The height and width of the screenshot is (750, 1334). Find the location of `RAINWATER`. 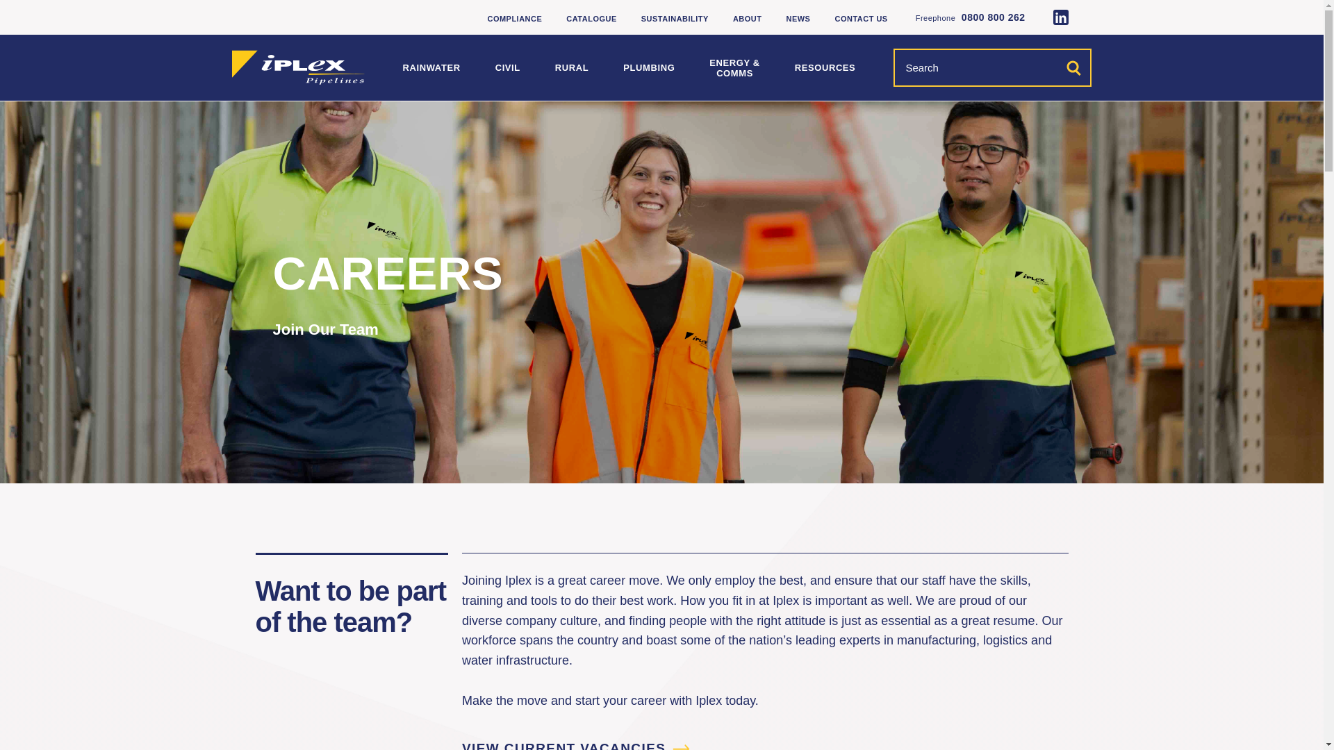

RAINWATER is located at coordinates (431, 67).